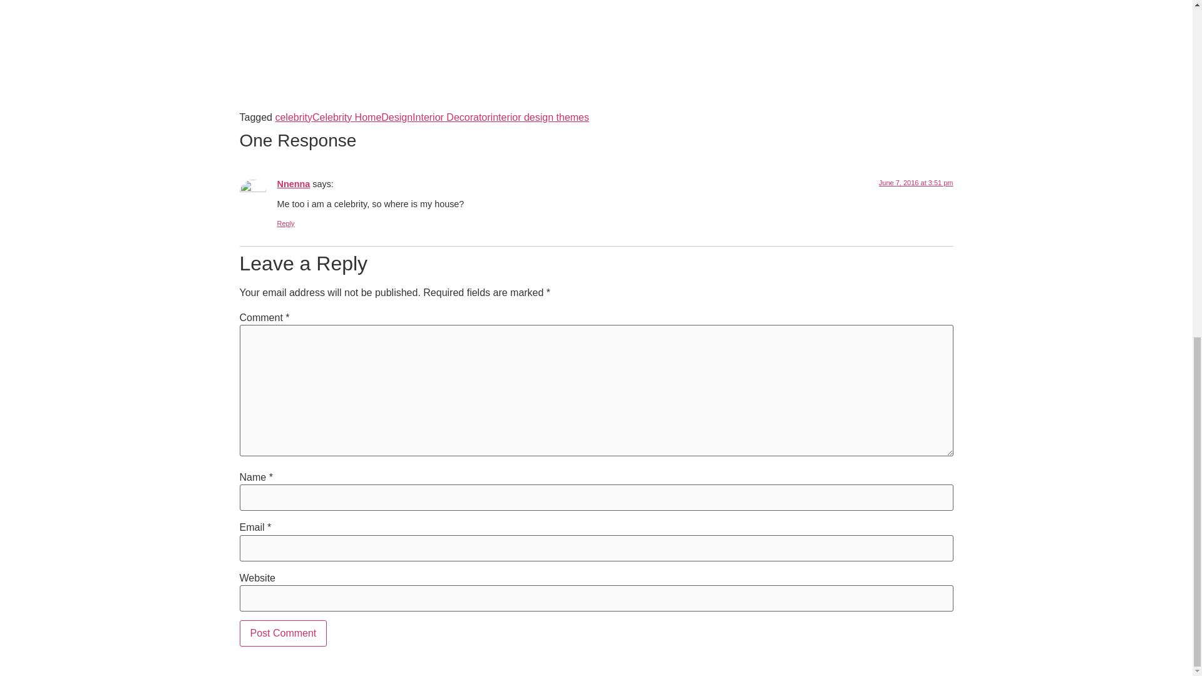 Image resolution: width=1202 pixels, height=676 pixels. What do you see at coordinates (595, 77) in the screenshot?
I see `Advertisement` at bounding box center [595, 77].